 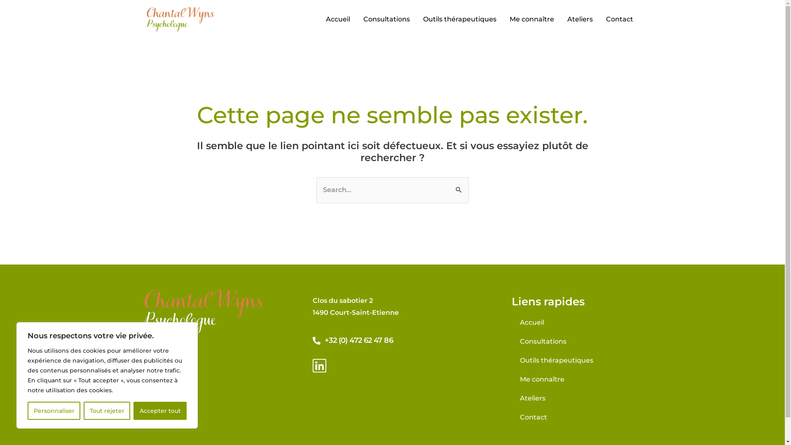 I want to click on Personnaliser, so click(x=54, y=411).